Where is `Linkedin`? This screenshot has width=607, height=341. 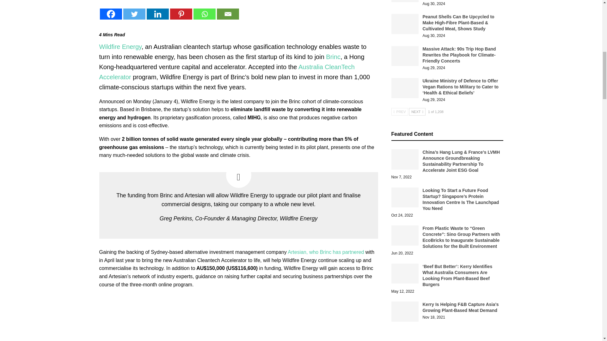 Linkedin is located at coordinates (157, 14).